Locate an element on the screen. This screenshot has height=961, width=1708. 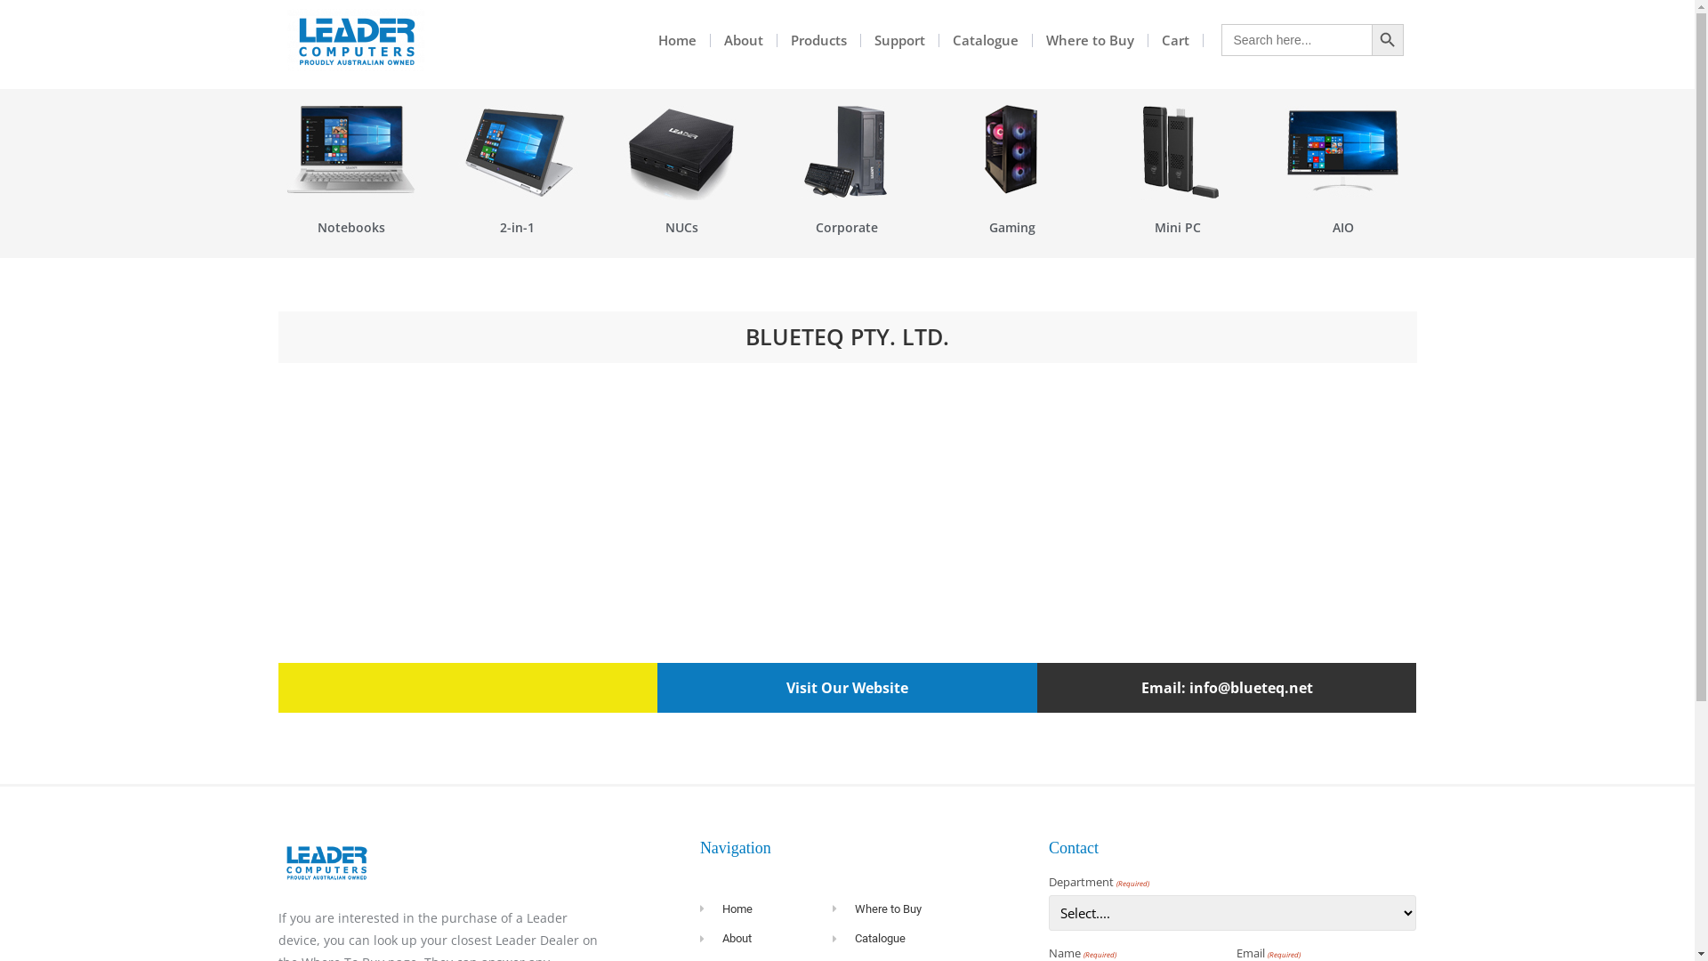
Notebooks is located at coordinates (351, 228).